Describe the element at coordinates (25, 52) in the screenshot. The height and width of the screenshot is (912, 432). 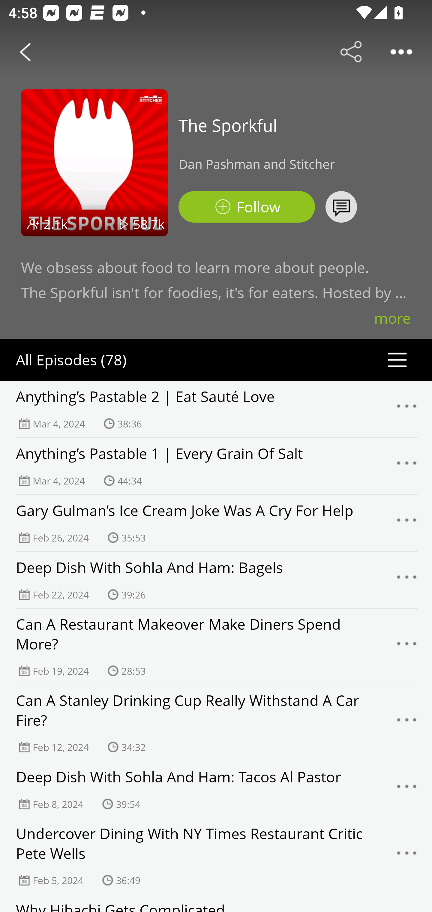
I see `Back` at that location.